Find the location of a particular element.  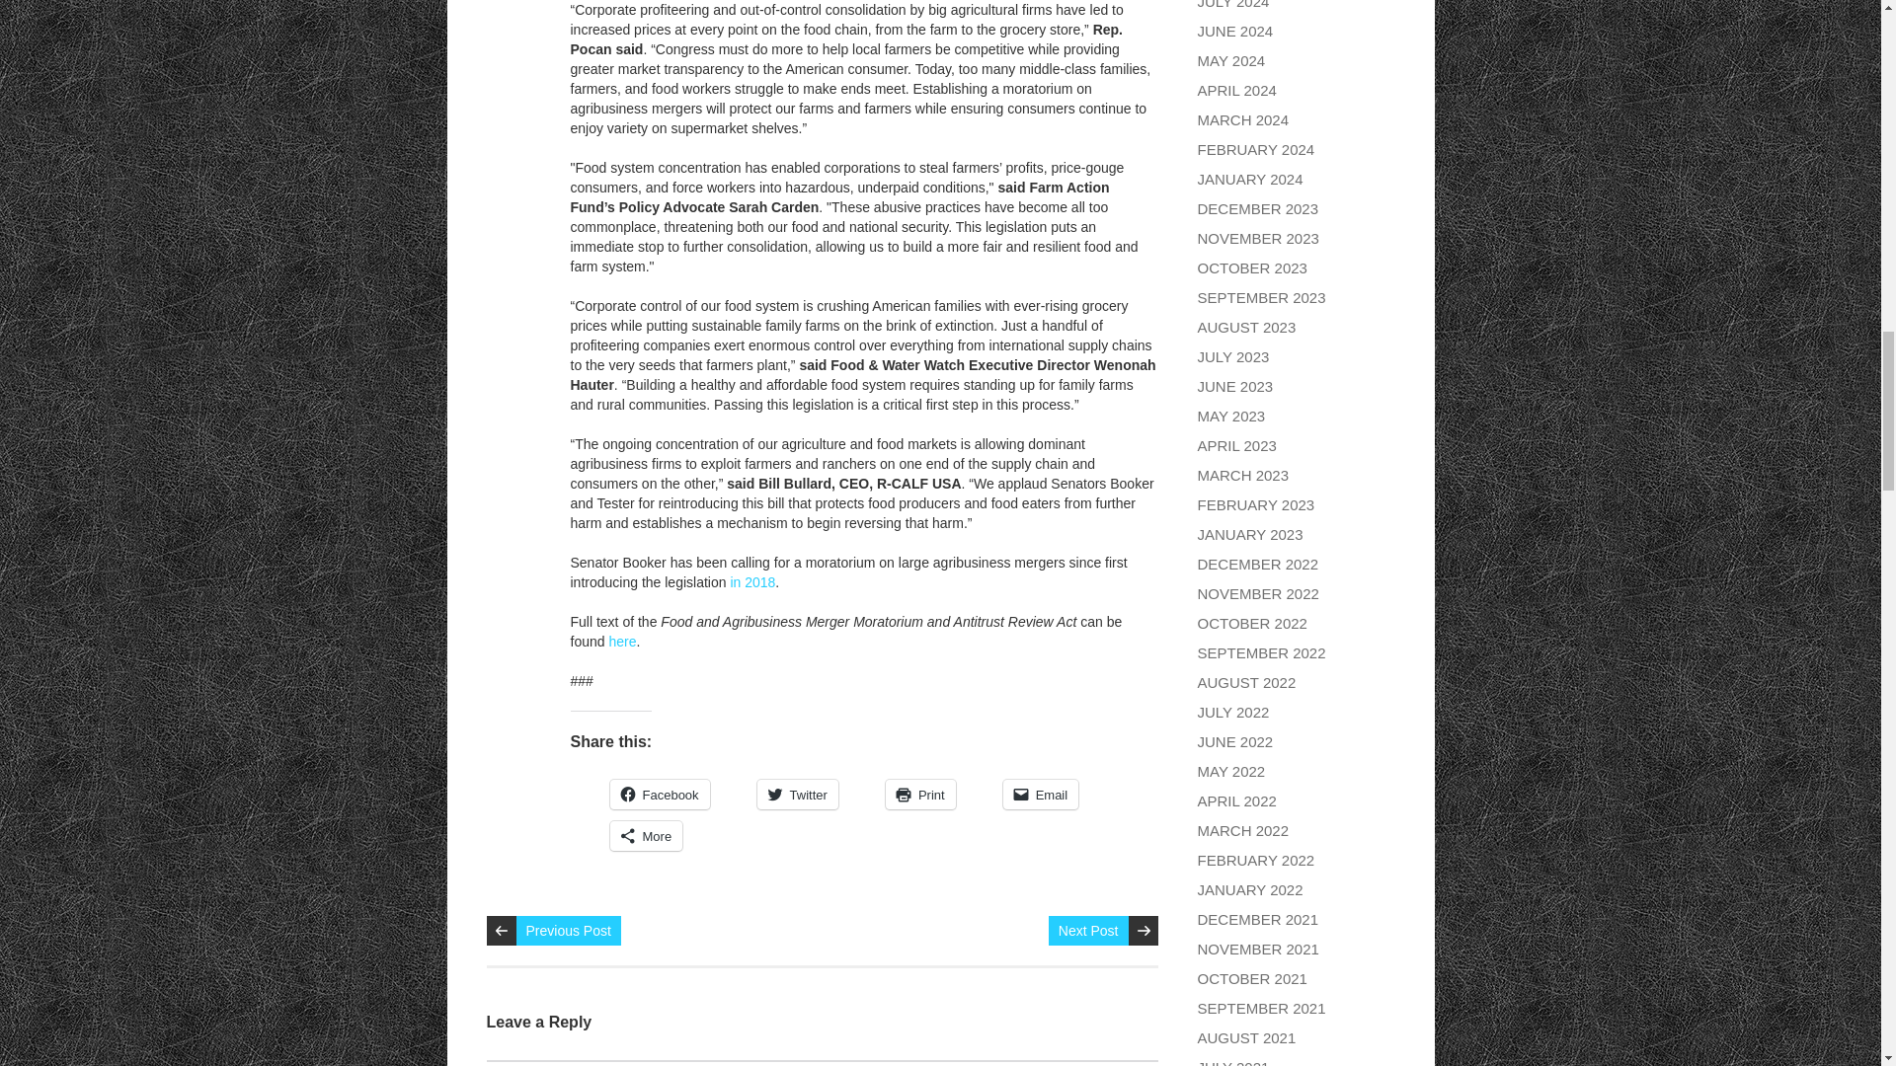

Facebook is located at coordinates (660, 794).